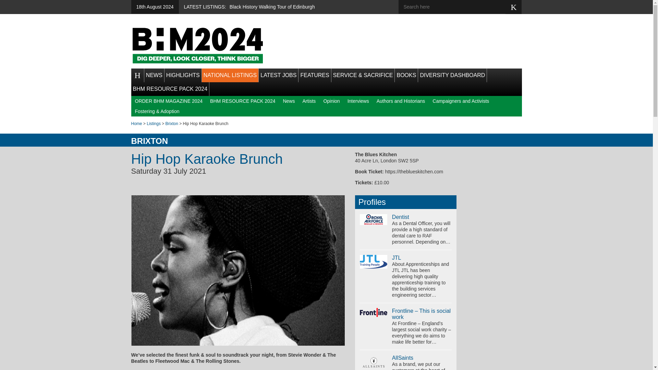 This screenshot has height=370, width=658. What do you see at coordinates (374, 362) in the screenshot?
I see `AllSaints` at bounding box center [374, 362].